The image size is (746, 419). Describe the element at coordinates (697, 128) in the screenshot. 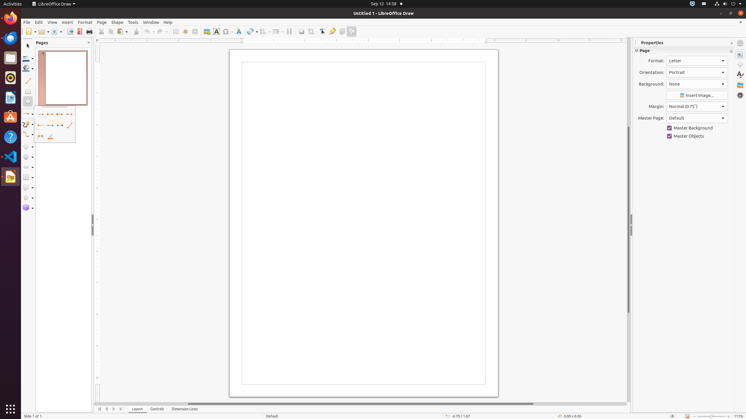

I see `Master Background` at that location.